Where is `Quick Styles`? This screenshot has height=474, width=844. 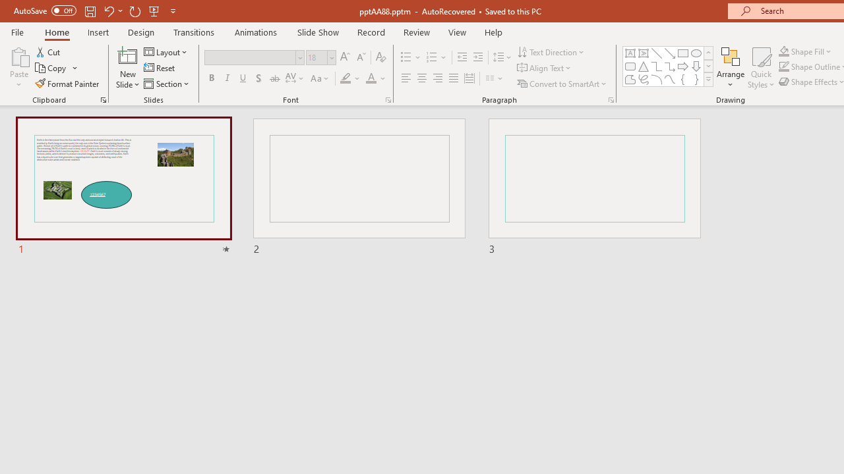
Quick Styles is located at coordinates (761, 67).